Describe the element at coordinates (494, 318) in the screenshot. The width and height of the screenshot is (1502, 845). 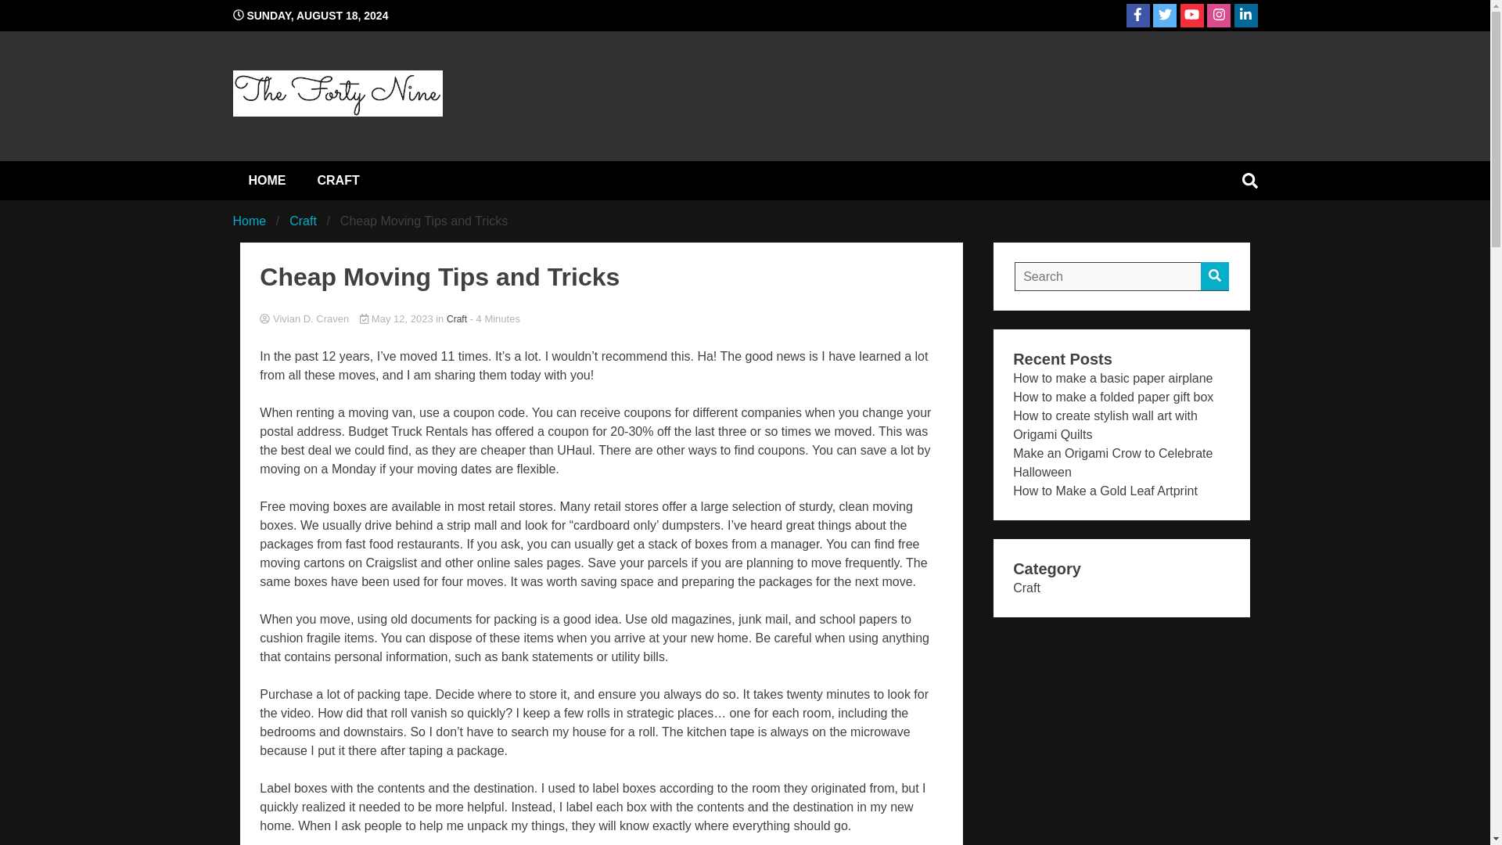
I see `Estimated Reading Time of Article` at that location.